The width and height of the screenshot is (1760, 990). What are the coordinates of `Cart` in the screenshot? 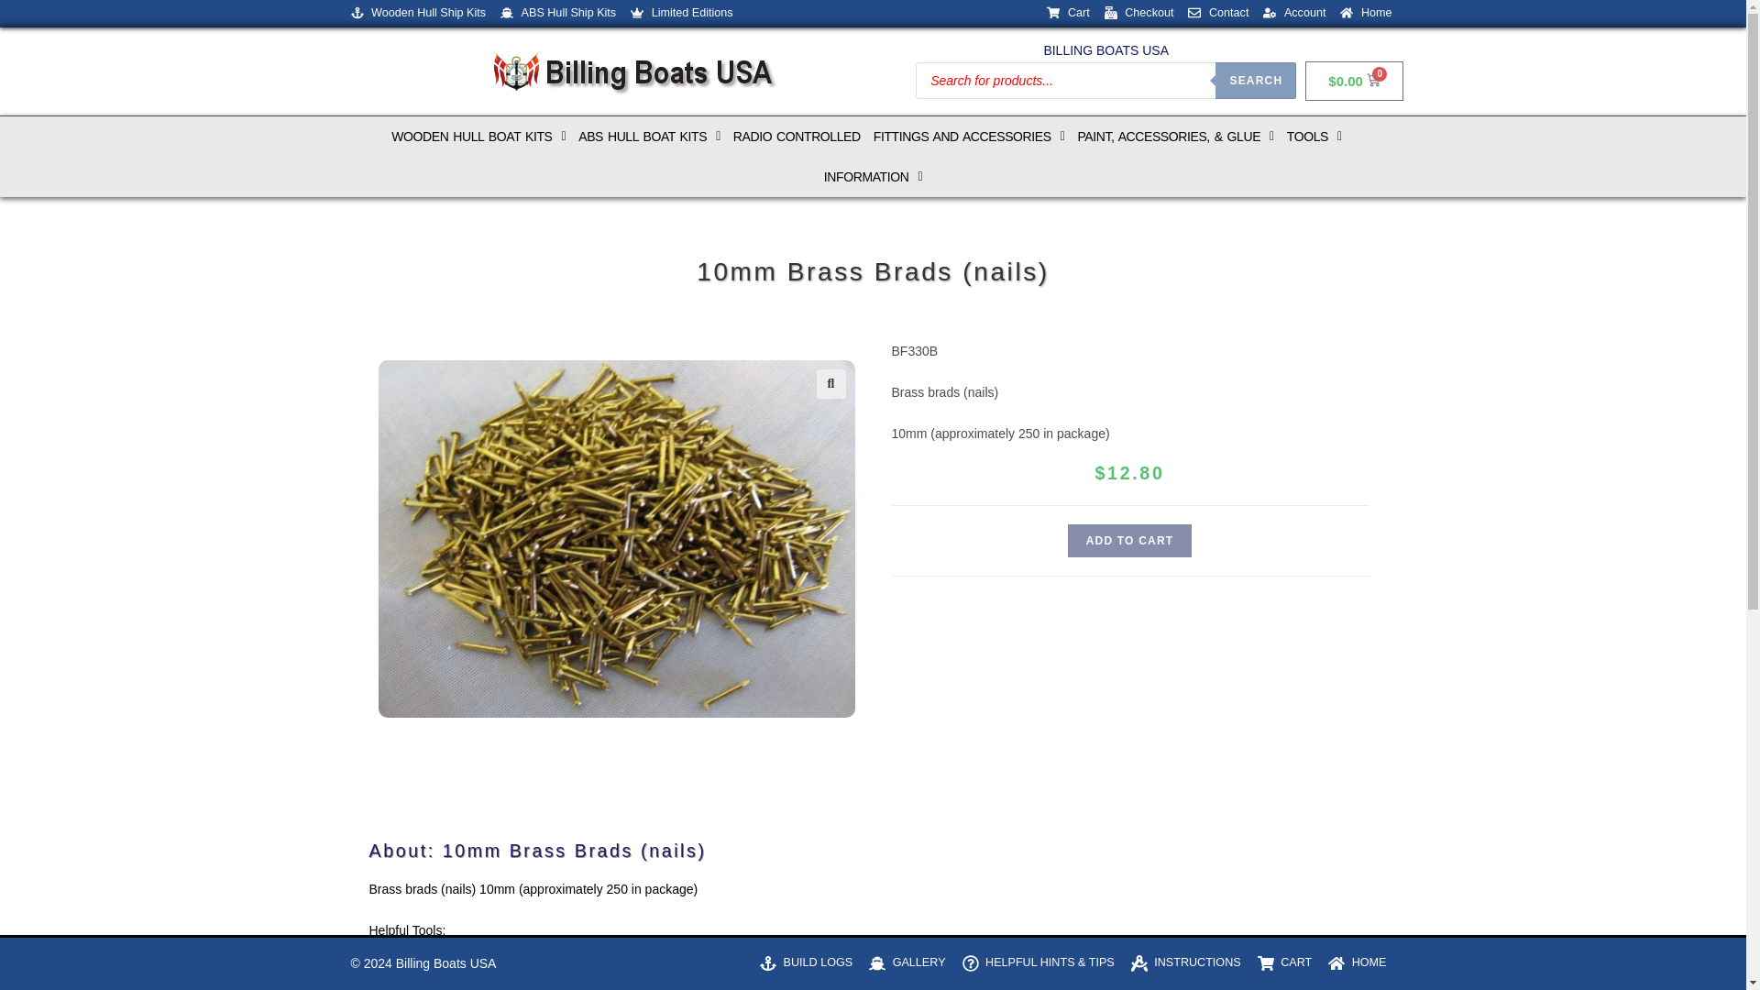 It's located at (1068, 13).